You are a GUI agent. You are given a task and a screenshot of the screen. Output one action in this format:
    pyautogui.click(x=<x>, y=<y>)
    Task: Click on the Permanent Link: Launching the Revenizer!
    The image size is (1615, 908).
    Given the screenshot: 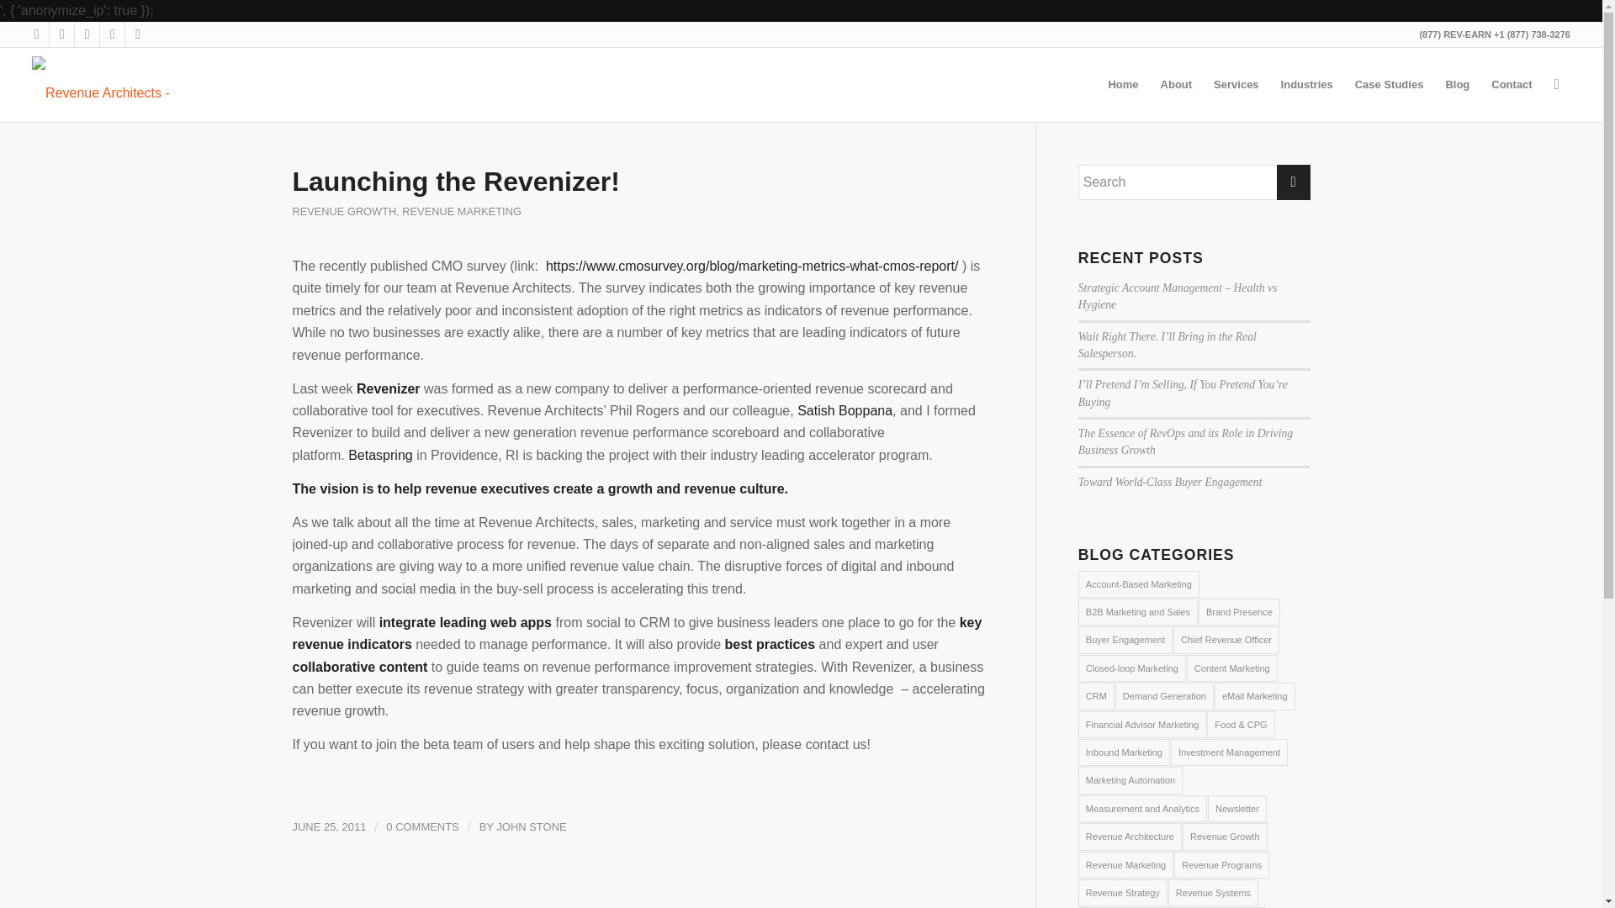 What is the action you would take?
    pyautogui.click(x=456, y=182)
    